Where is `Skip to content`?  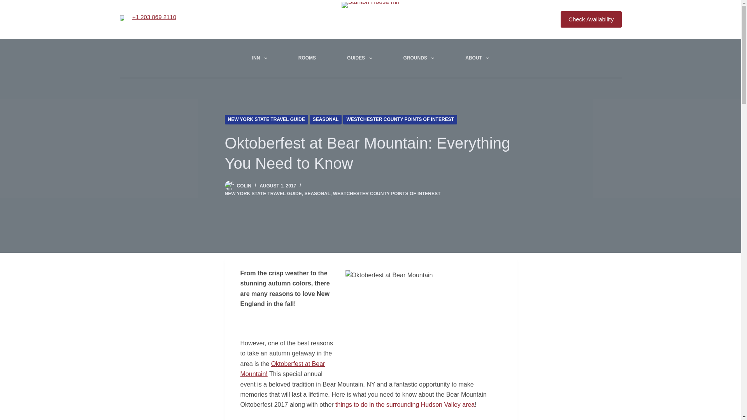
Skip to content is located at coordinates (8, 4).